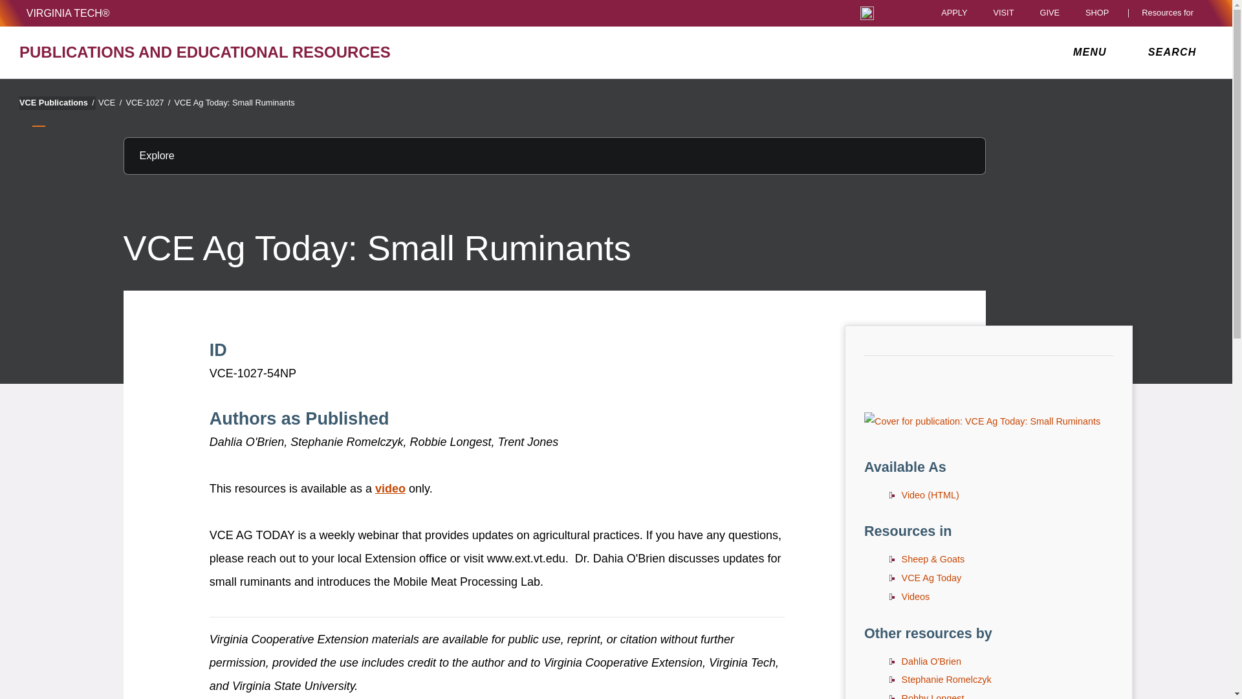 This screenshot has height=699, width=1242. Describe the element at coordinates (1003, 13) in the screenshot. I see `VISIT` at that location.